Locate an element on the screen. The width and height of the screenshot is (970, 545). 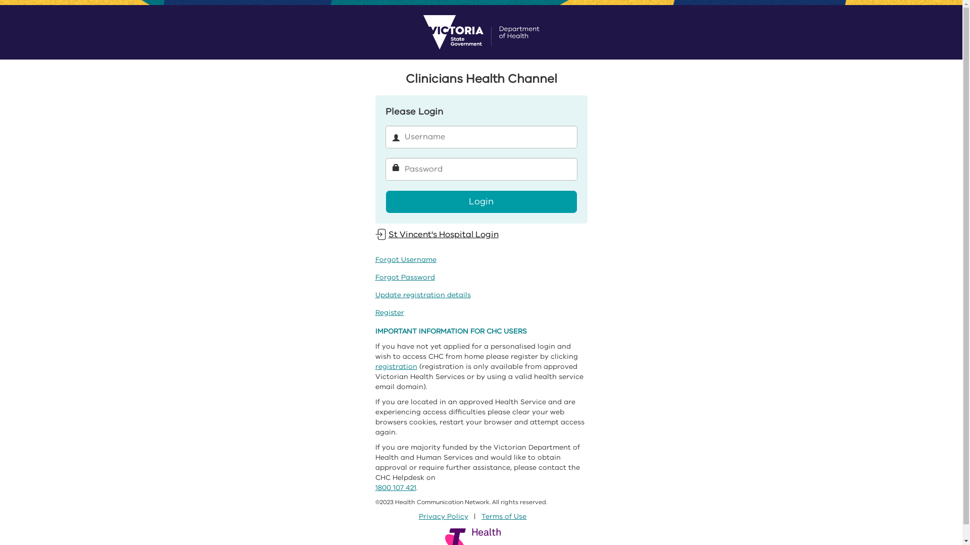
Register is located at coordinates (389, 313).